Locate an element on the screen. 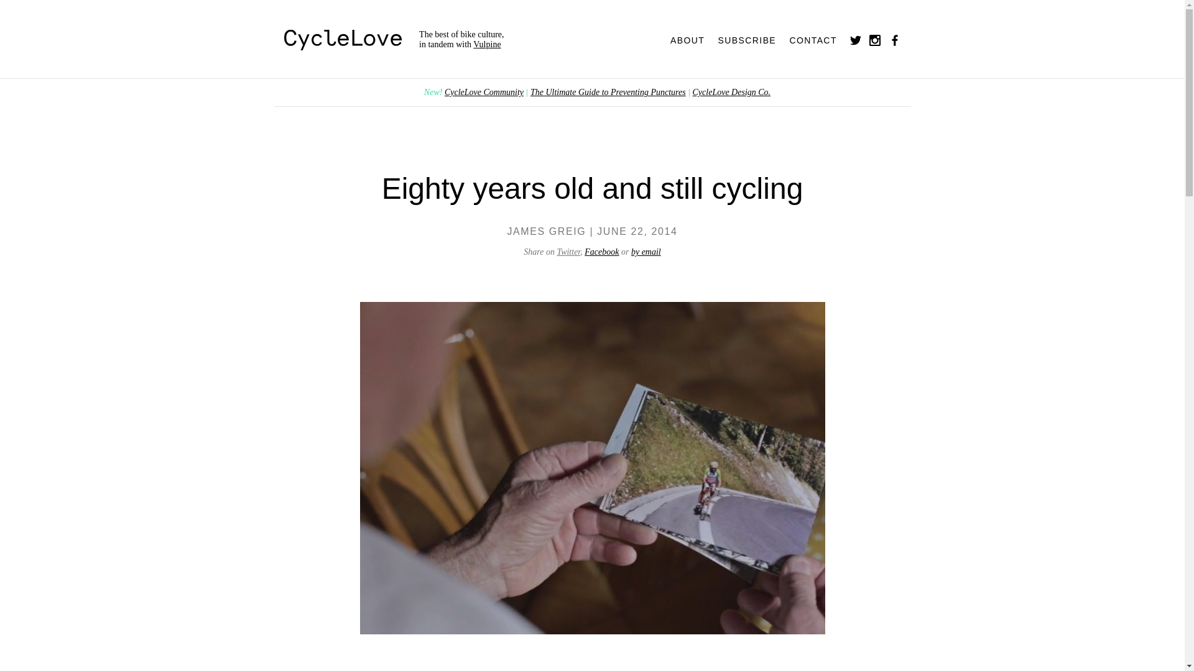 This screenshot has width=1194, height=671. ABOUT is located at coordinates (693, 40).